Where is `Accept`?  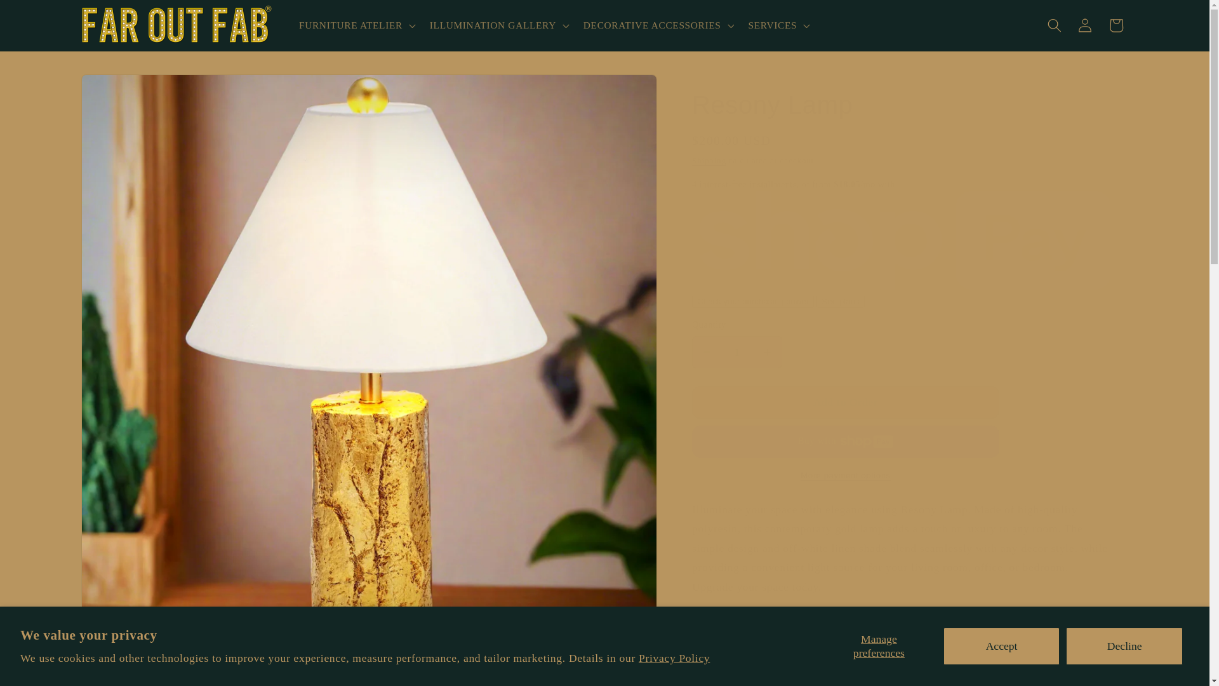 Accept is located at coordinates (1002, 646).